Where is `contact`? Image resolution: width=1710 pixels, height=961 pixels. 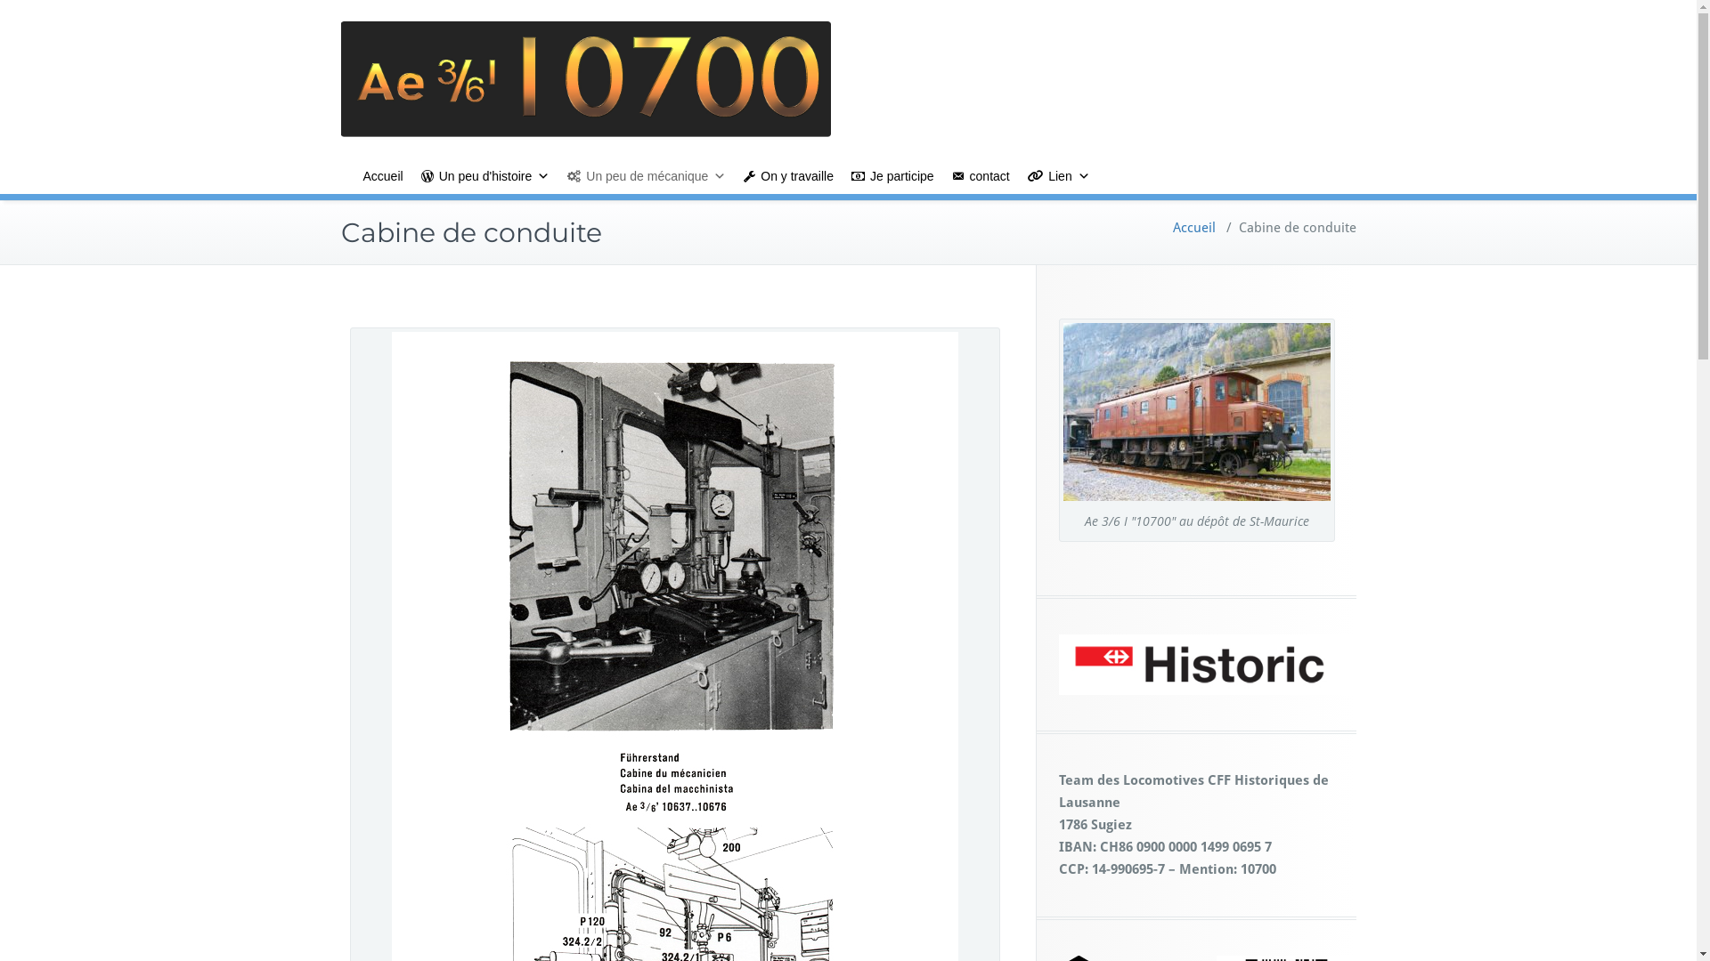 contact is located at coordinates (981, 176).